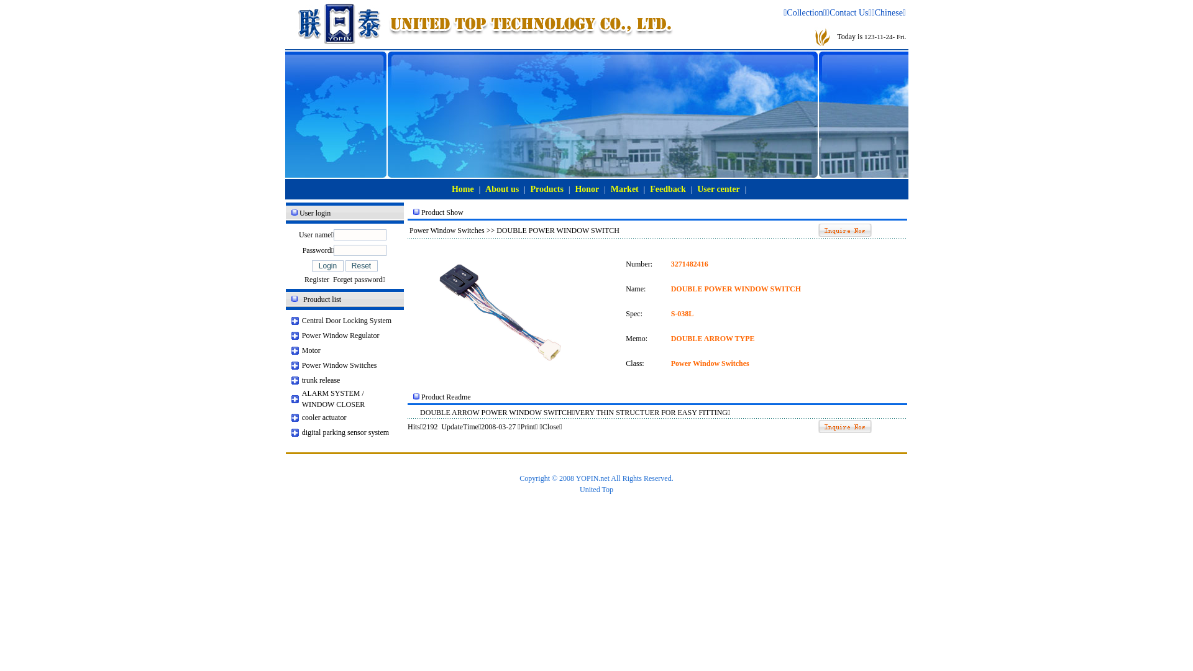 This screenshot has width=1193, height=671. I want to click on |, so click(644, 189).